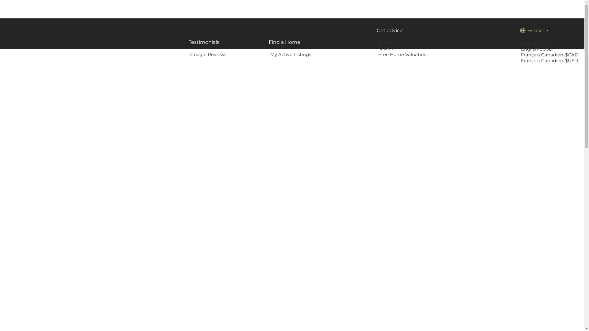 This screenshot has height=331, width=589. I want to click on Find a Home, so click(285, 42).